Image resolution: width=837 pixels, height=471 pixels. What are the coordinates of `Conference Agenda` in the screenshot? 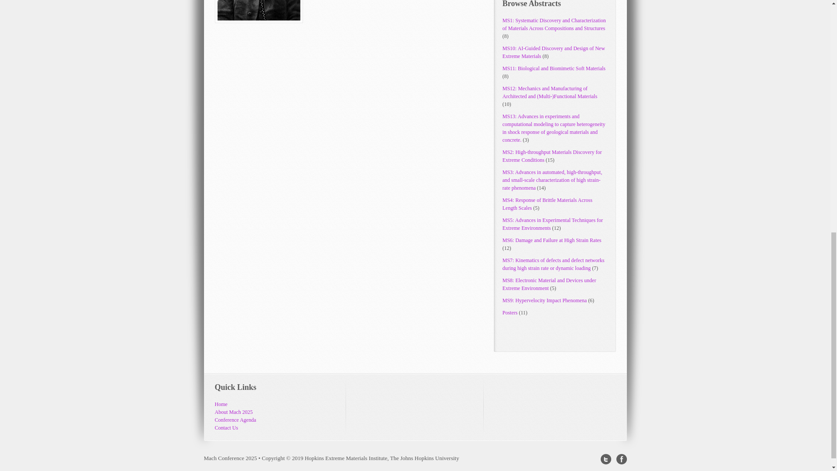 It's located at (235, 420).